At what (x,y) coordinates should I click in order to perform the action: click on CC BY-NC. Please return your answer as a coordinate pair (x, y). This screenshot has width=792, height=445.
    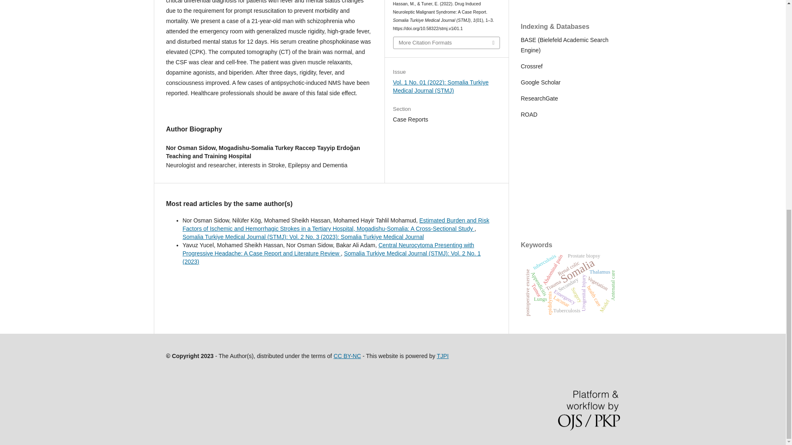
    Looking at the image, I should click on (347, 356).